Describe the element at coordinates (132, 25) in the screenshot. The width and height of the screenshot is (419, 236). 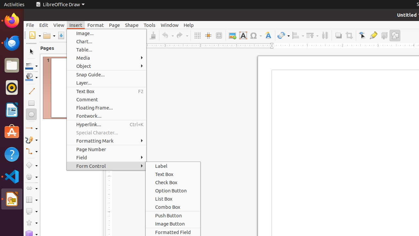
I see `Shape` at that location.